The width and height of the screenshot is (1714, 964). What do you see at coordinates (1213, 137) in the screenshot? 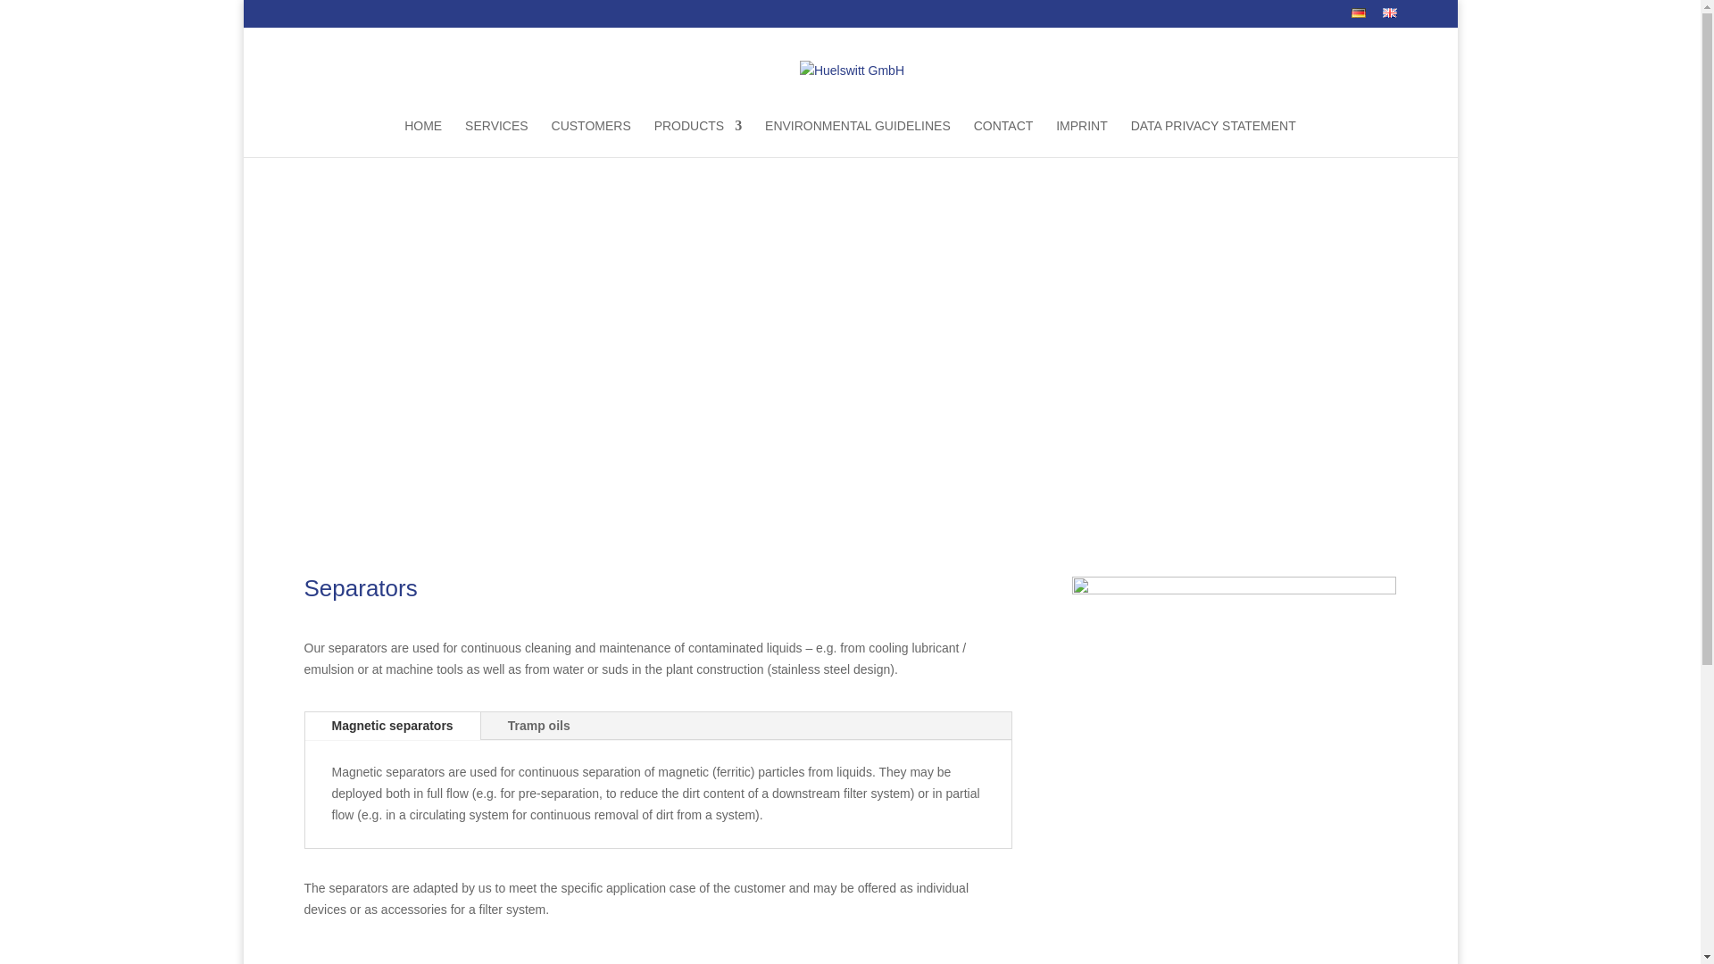
I see `DATA PRIVACY STATEMENT` at bounding box center [1213, 137].